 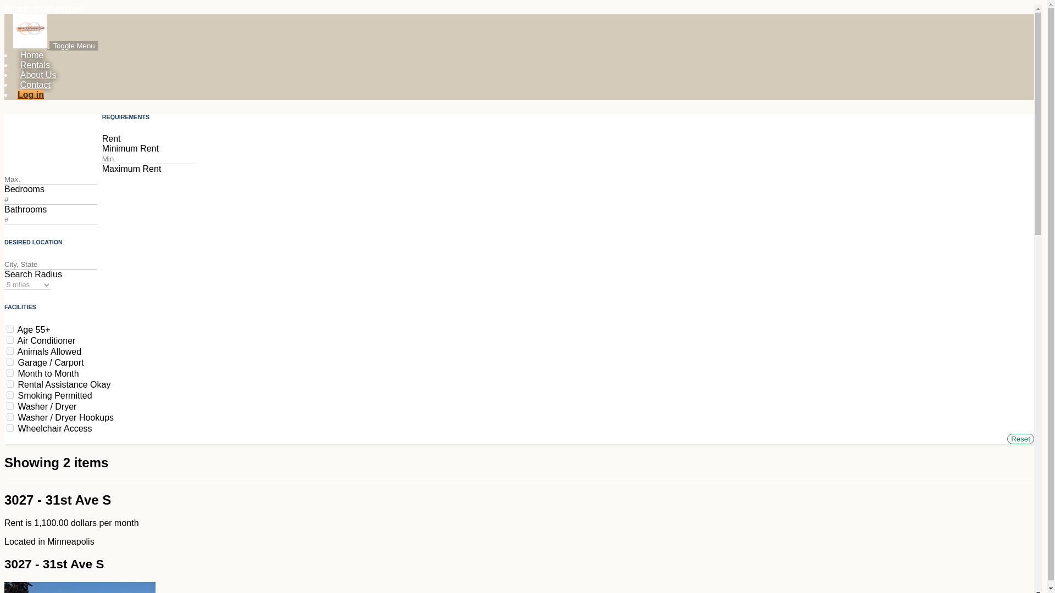 What do you see at coordinates (10, 416) in the screenshot?
I see `1` at bounding box center [10, 416].